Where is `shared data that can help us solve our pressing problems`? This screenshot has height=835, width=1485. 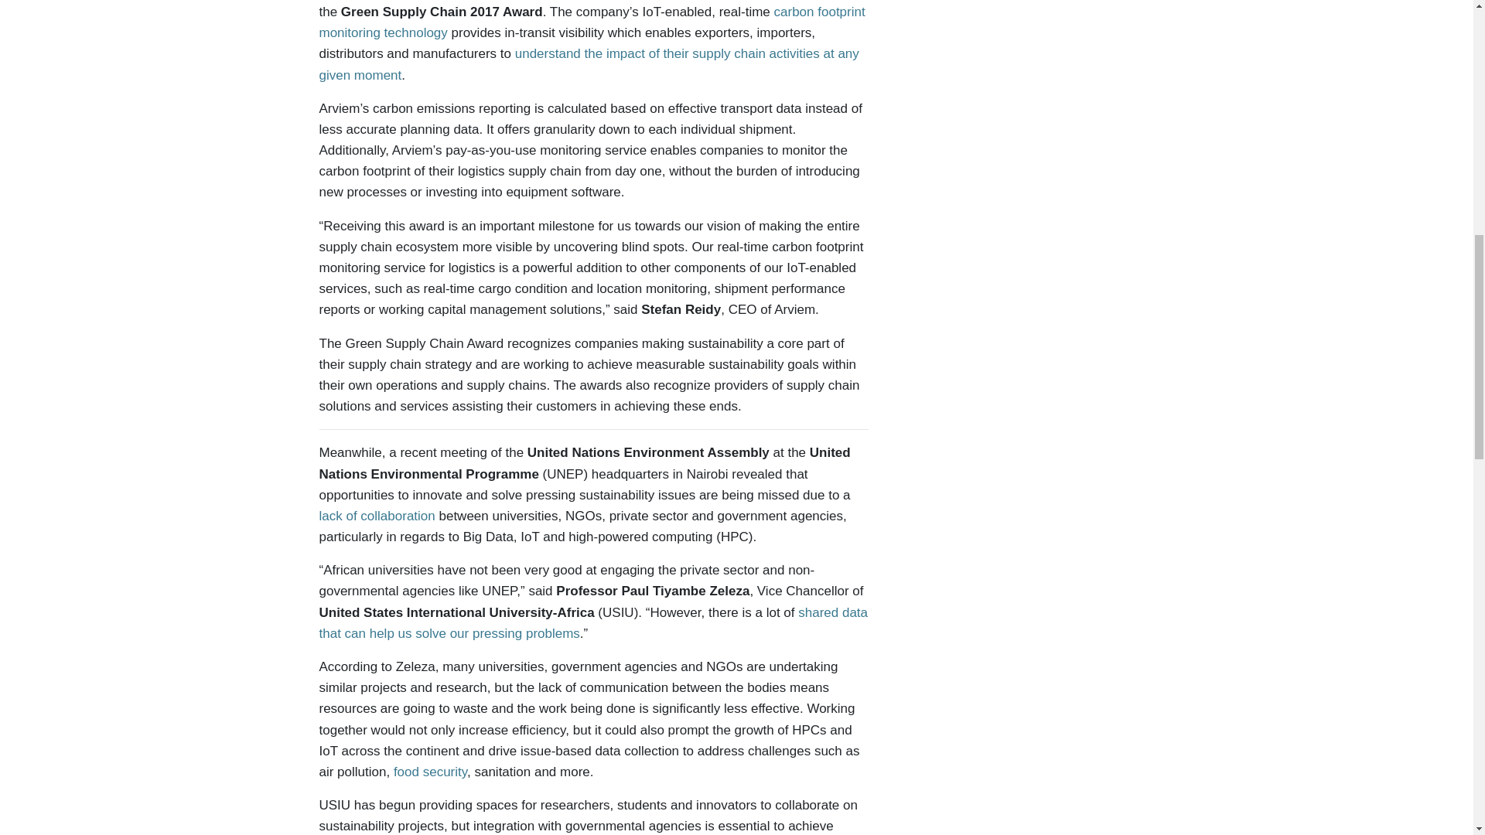 shared data that can help us solve our pressing problems is located at coordinates (592, 623).